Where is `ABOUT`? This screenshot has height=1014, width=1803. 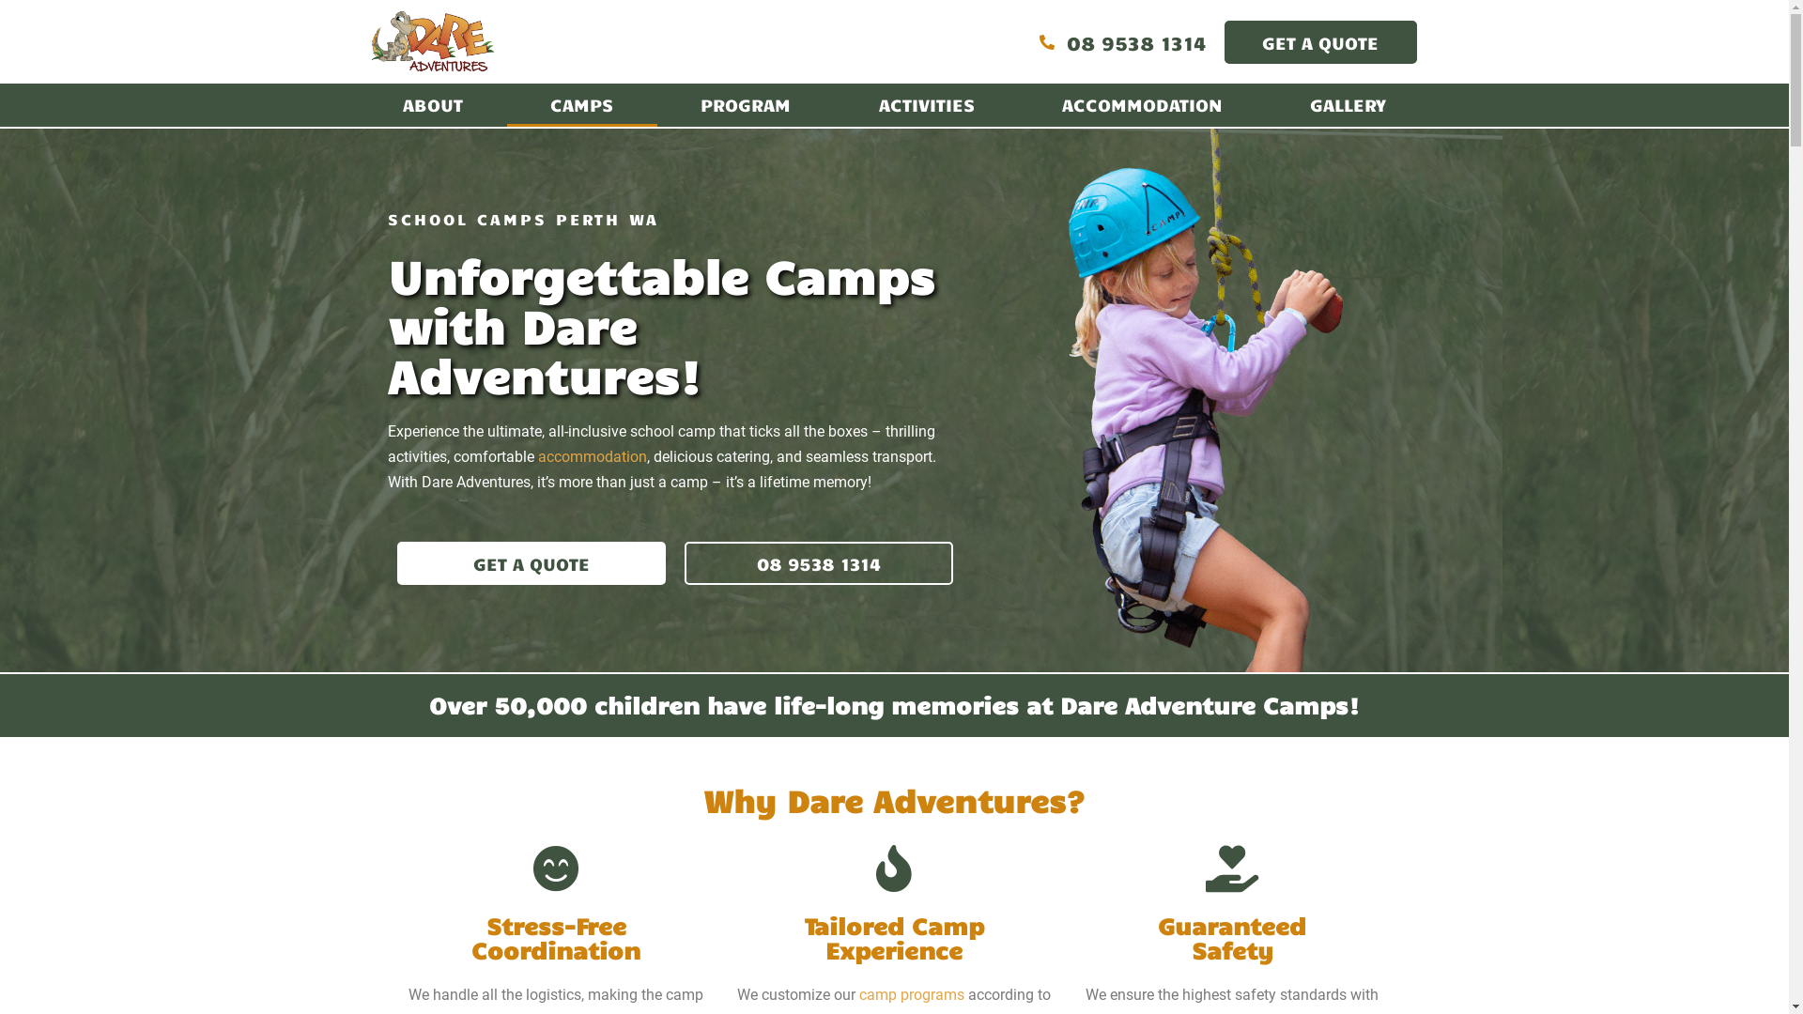
ABOUT is located at coordinates (432, 105).